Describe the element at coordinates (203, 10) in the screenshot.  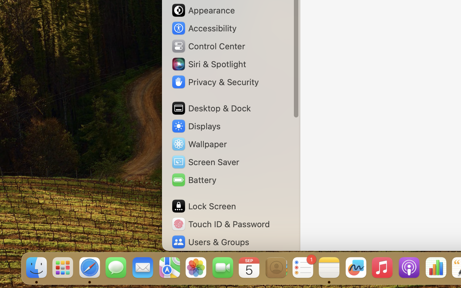
I see `Appearance` at that location.